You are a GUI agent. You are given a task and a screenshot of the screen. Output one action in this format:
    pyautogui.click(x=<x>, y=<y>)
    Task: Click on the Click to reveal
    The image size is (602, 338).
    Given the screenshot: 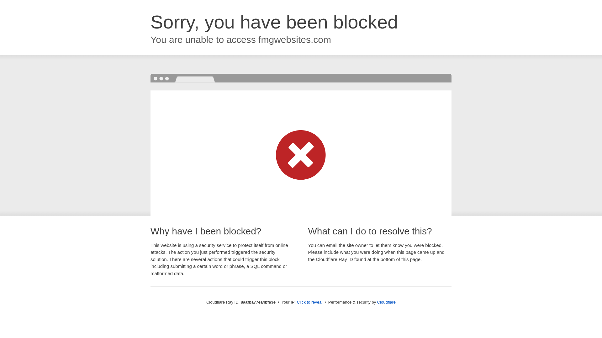 What is the action you would take?
    pyautogui.click(x=310, y=302)
    